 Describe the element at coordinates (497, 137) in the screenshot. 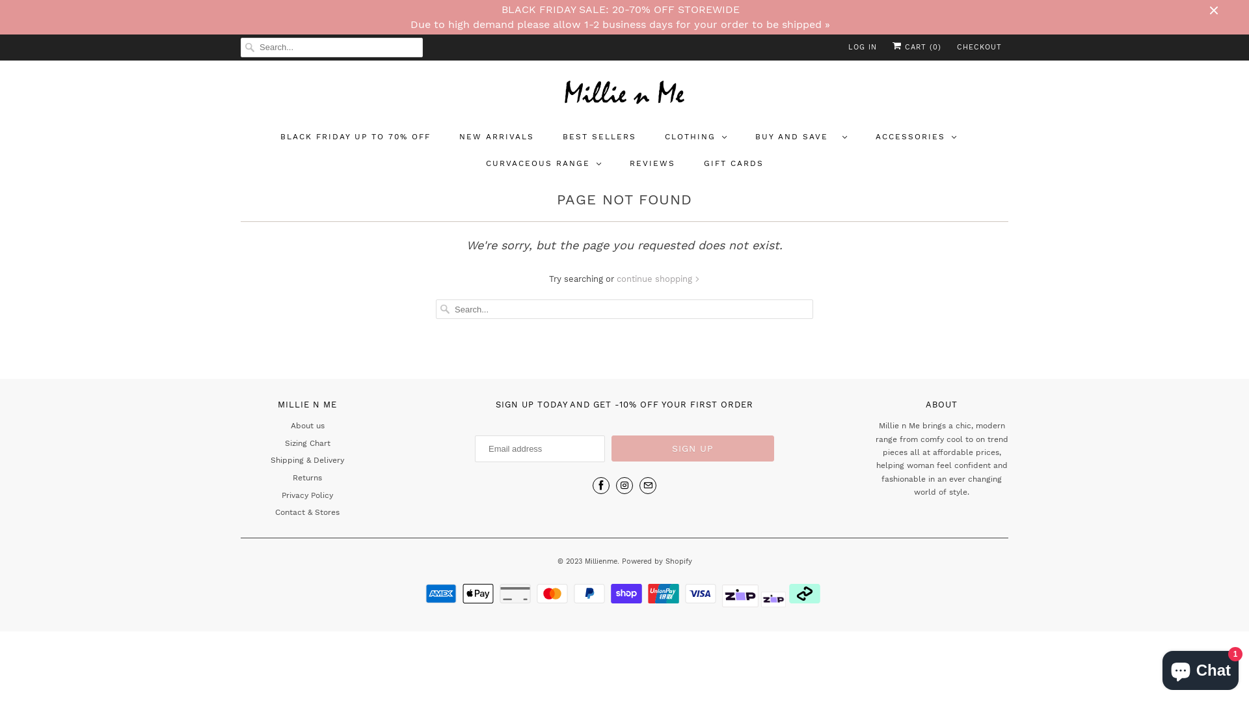

I see `NEW ARRIVALS` at that location.